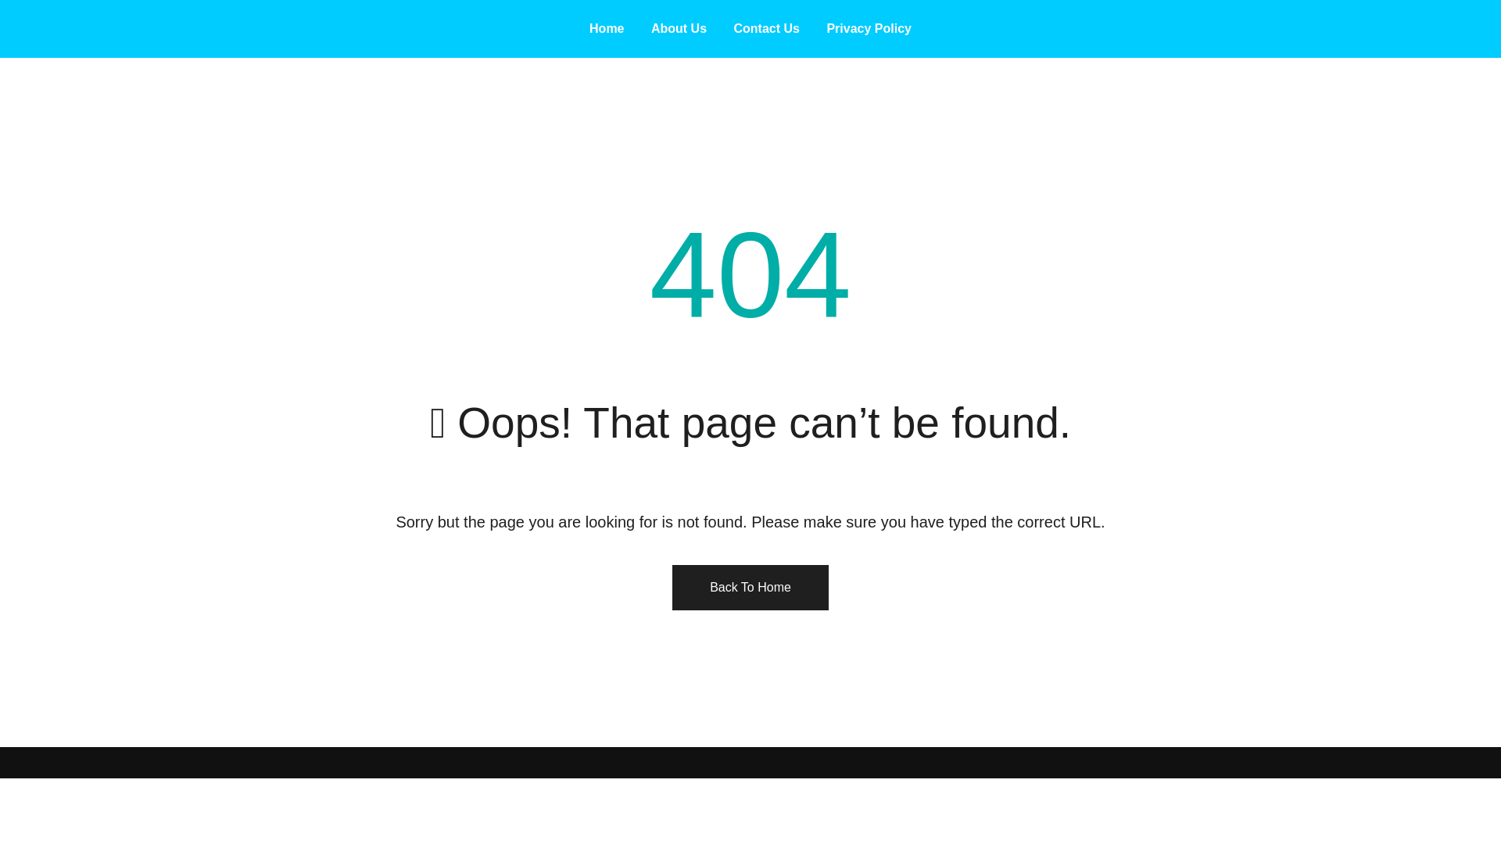  I want to click on Privacy Policy, so click(869, 28).